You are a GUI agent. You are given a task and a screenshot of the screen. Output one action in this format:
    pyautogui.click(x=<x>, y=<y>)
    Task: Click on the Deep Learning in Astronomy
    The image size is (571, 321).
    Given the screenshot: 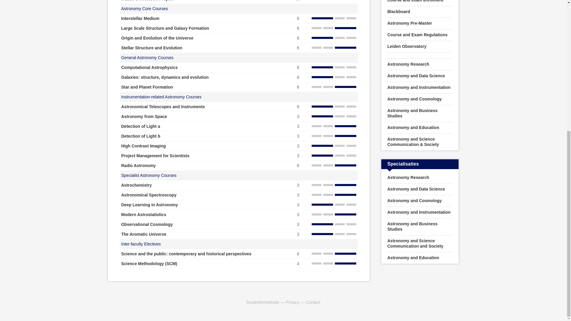 What is the action you would take?
    pyautogui.click(x=150, y=204)
    